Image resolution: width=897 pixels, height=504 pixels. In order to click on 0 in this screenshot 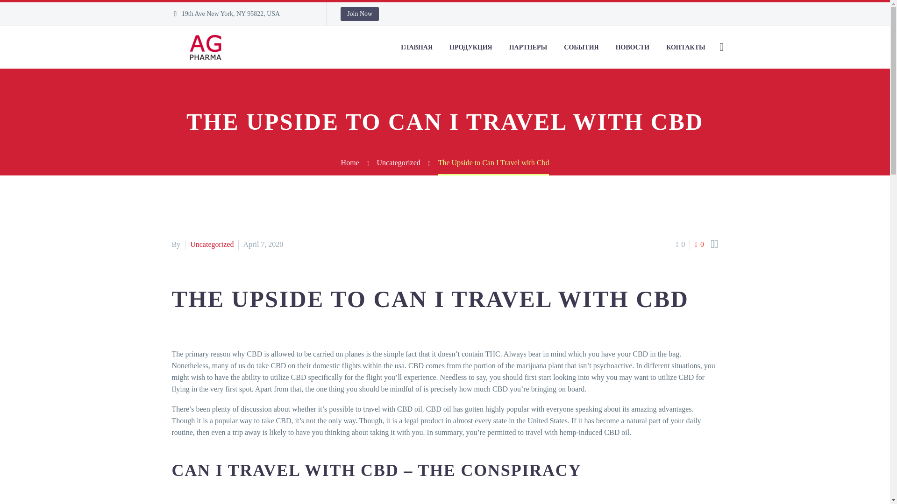, I will do `click(680, 245)`.